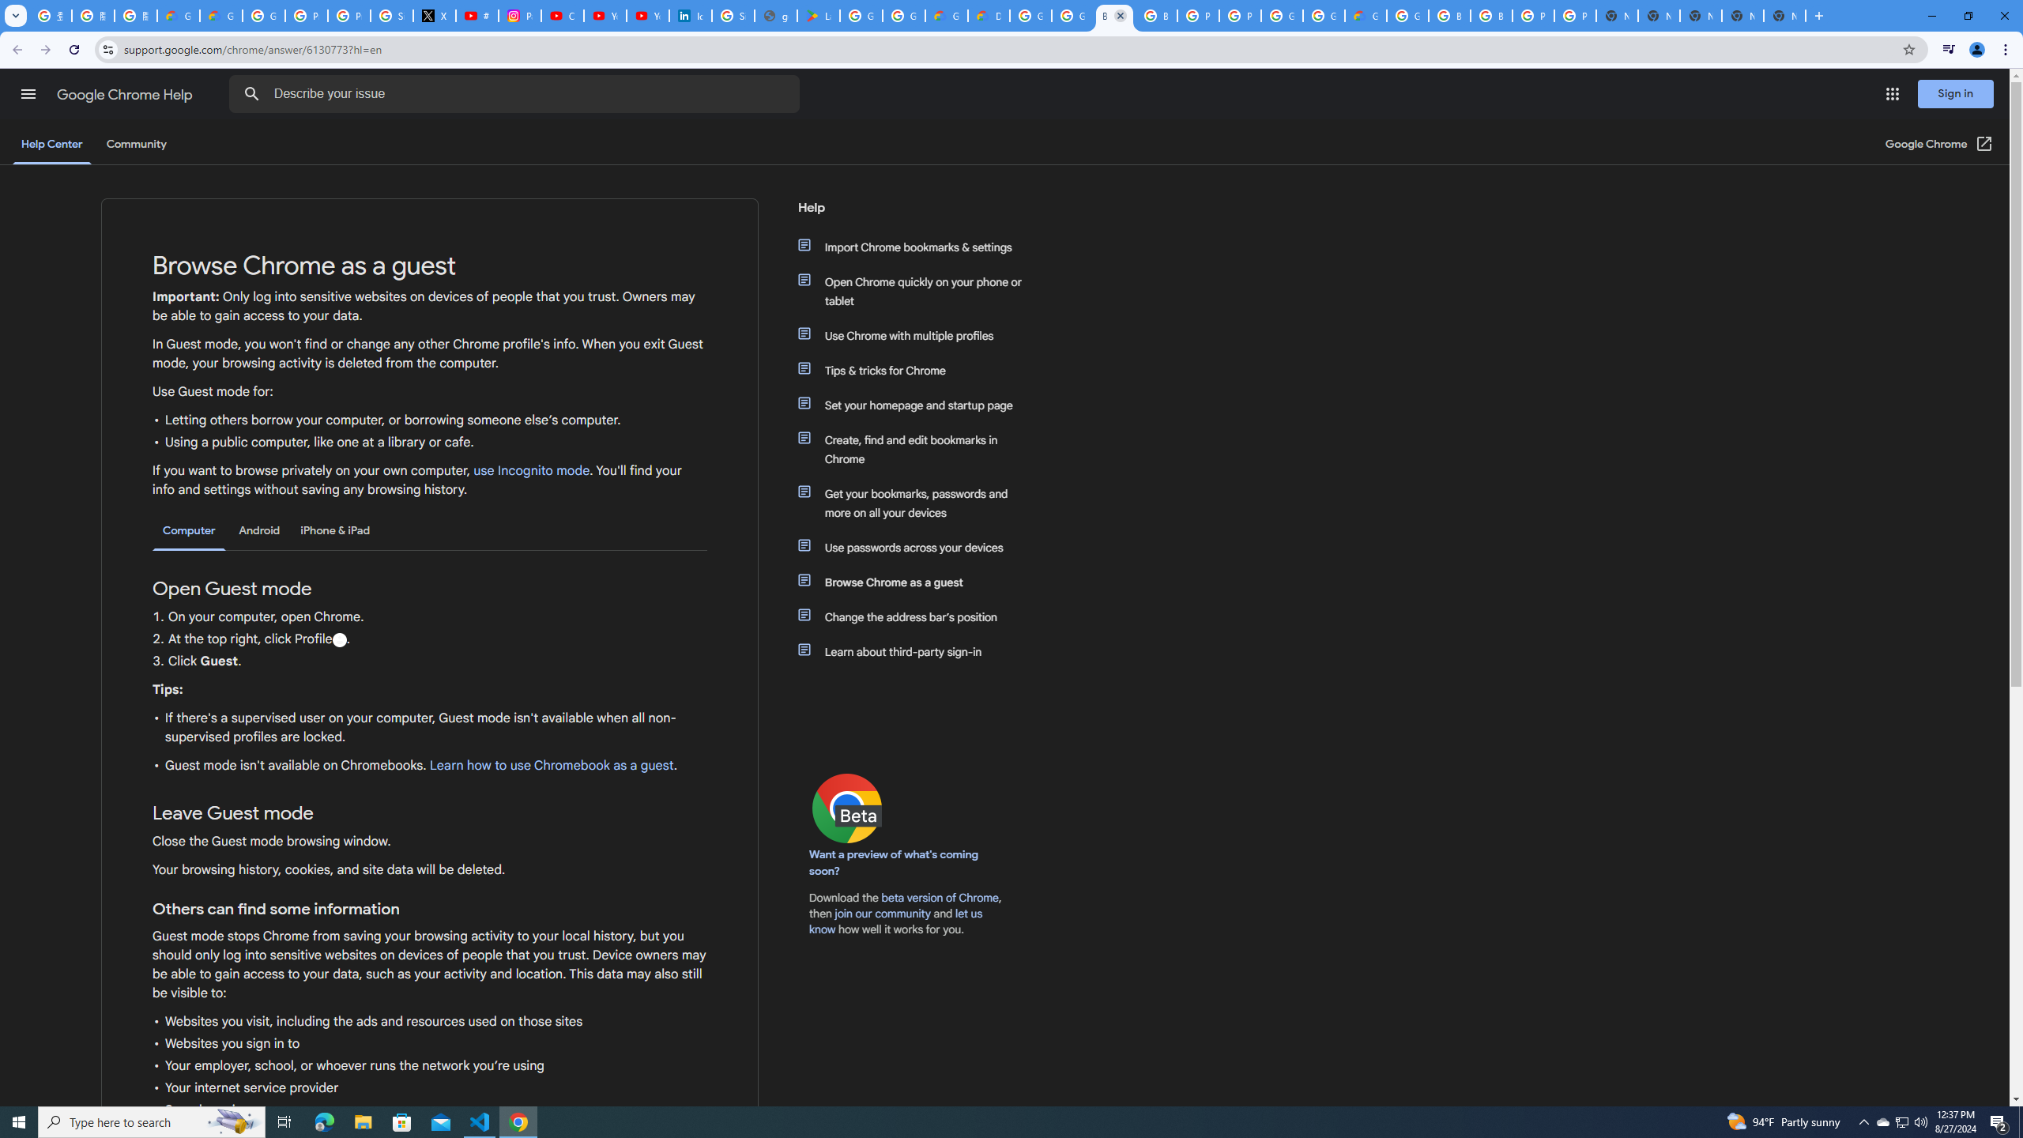 This screenshot has width=2023, height=1138. What do you see at coordinates (435, 16) in the screenshot?
I see `X` at bounding box center [435, 16].